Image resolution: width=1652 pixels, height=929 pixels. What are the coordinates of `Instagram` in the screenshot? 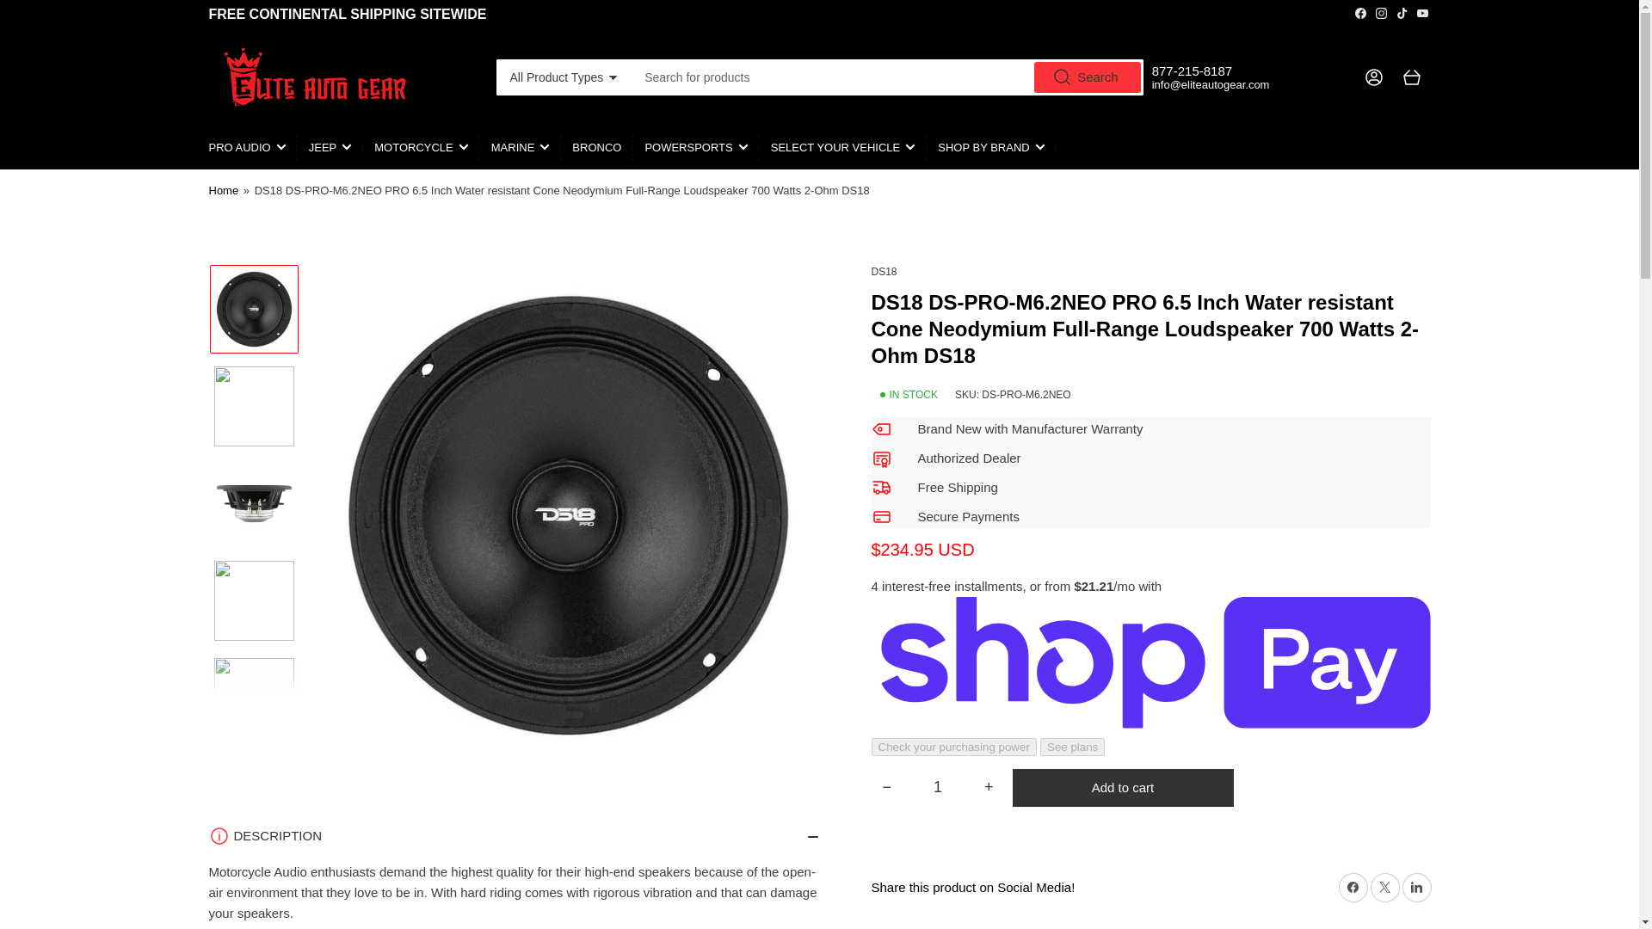 It's located at (1380, 12).